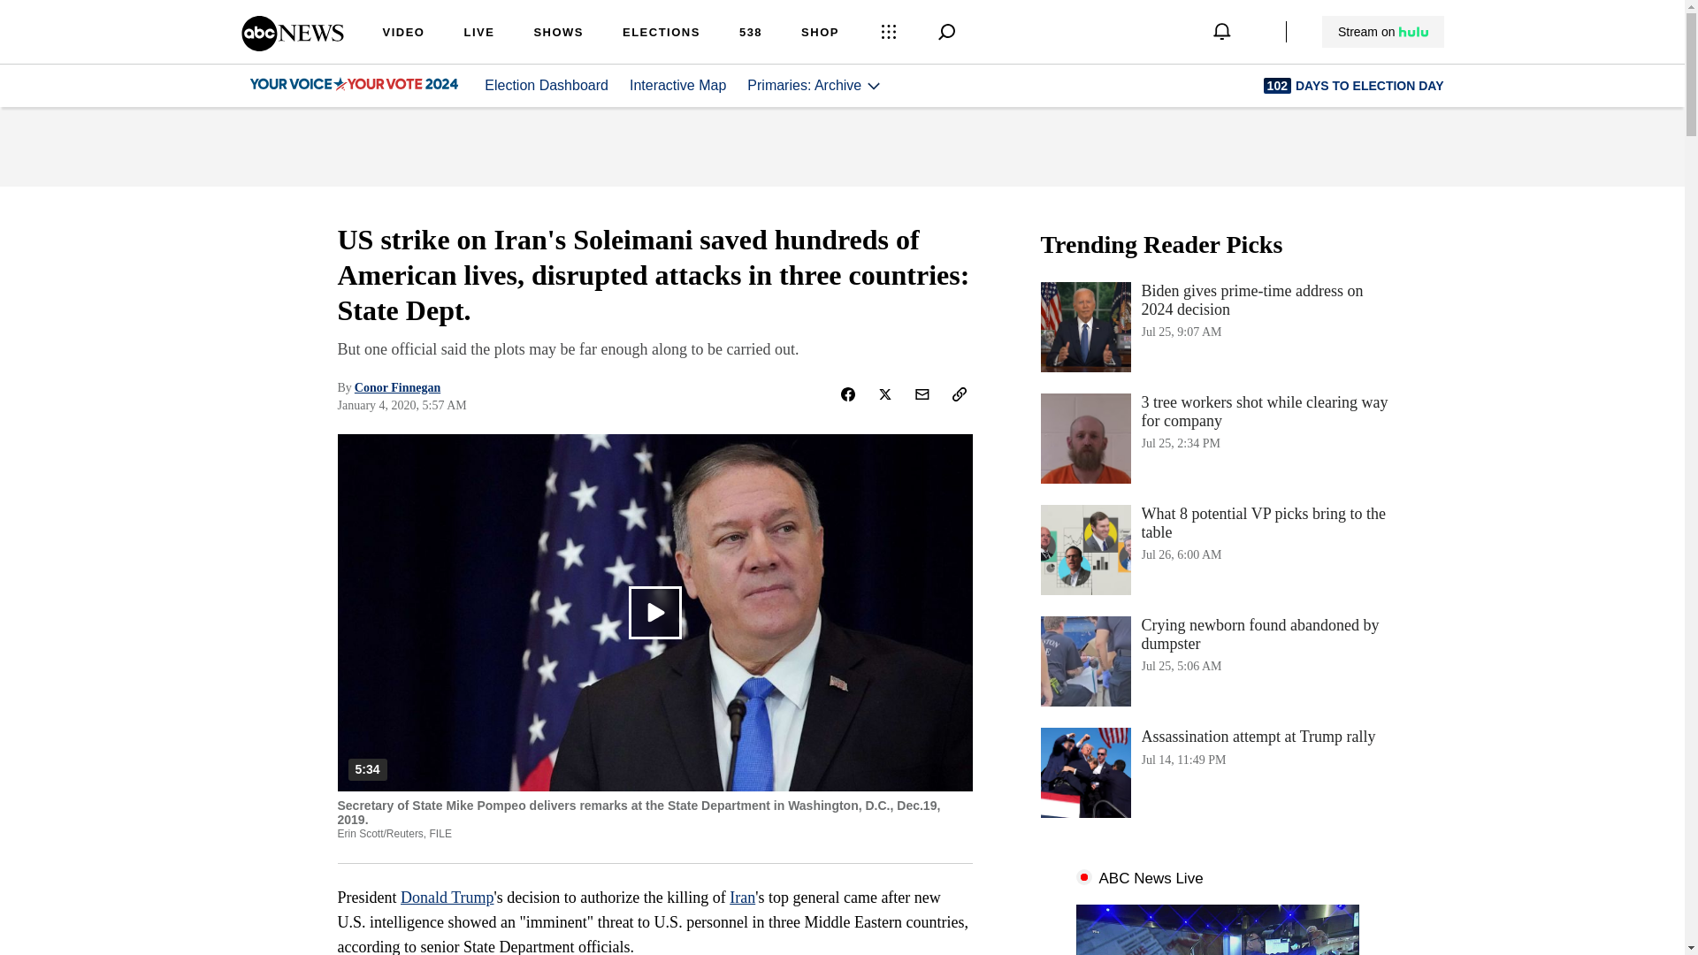  Describe the element at coordinates (397, 387) in the screenshot. I see `Conor Finnegan` at that location.